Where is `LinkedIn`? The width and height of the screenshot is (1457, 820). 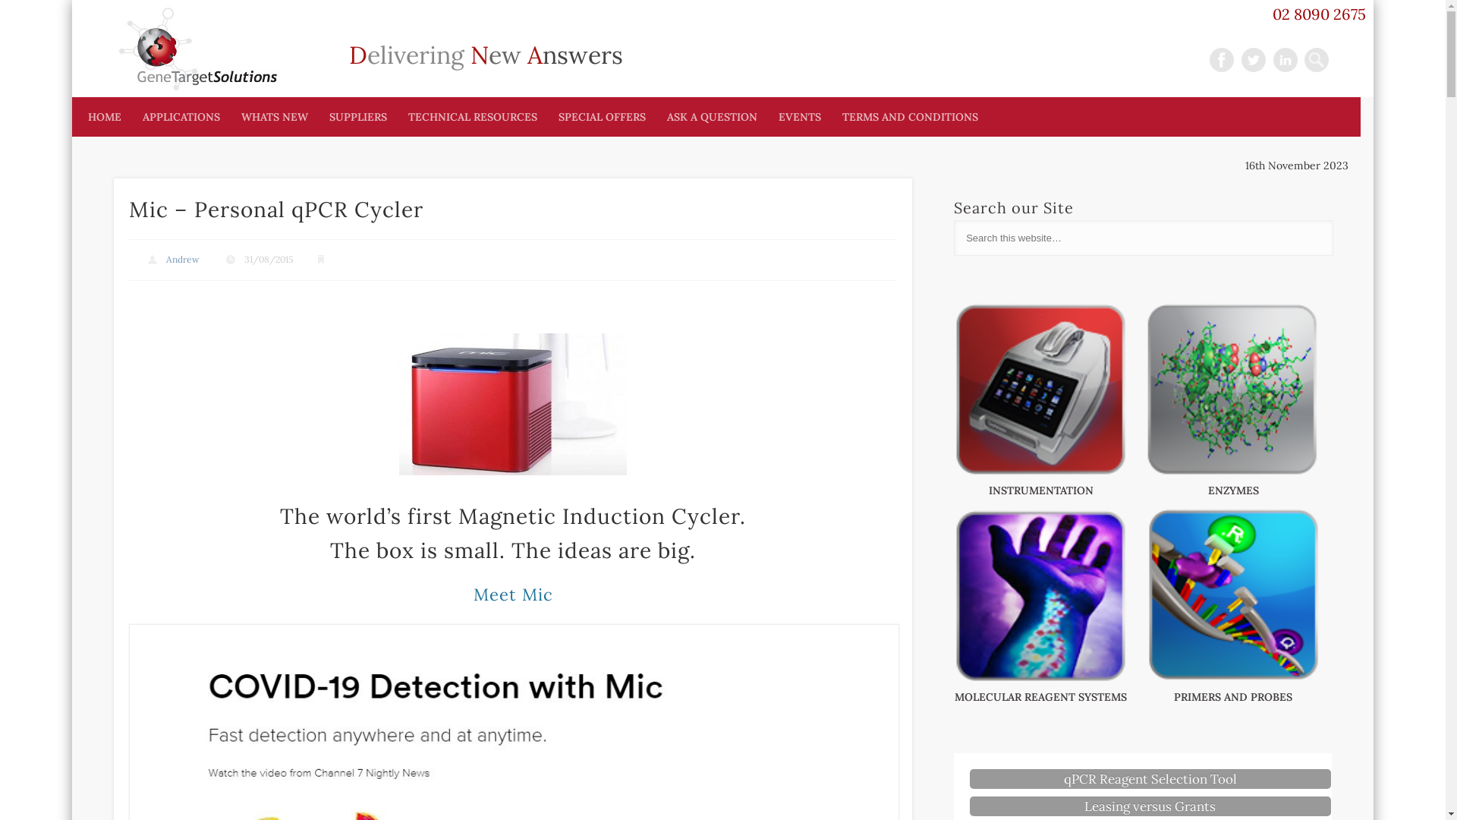 LinkedIn is located at coordinates (1285, 60).